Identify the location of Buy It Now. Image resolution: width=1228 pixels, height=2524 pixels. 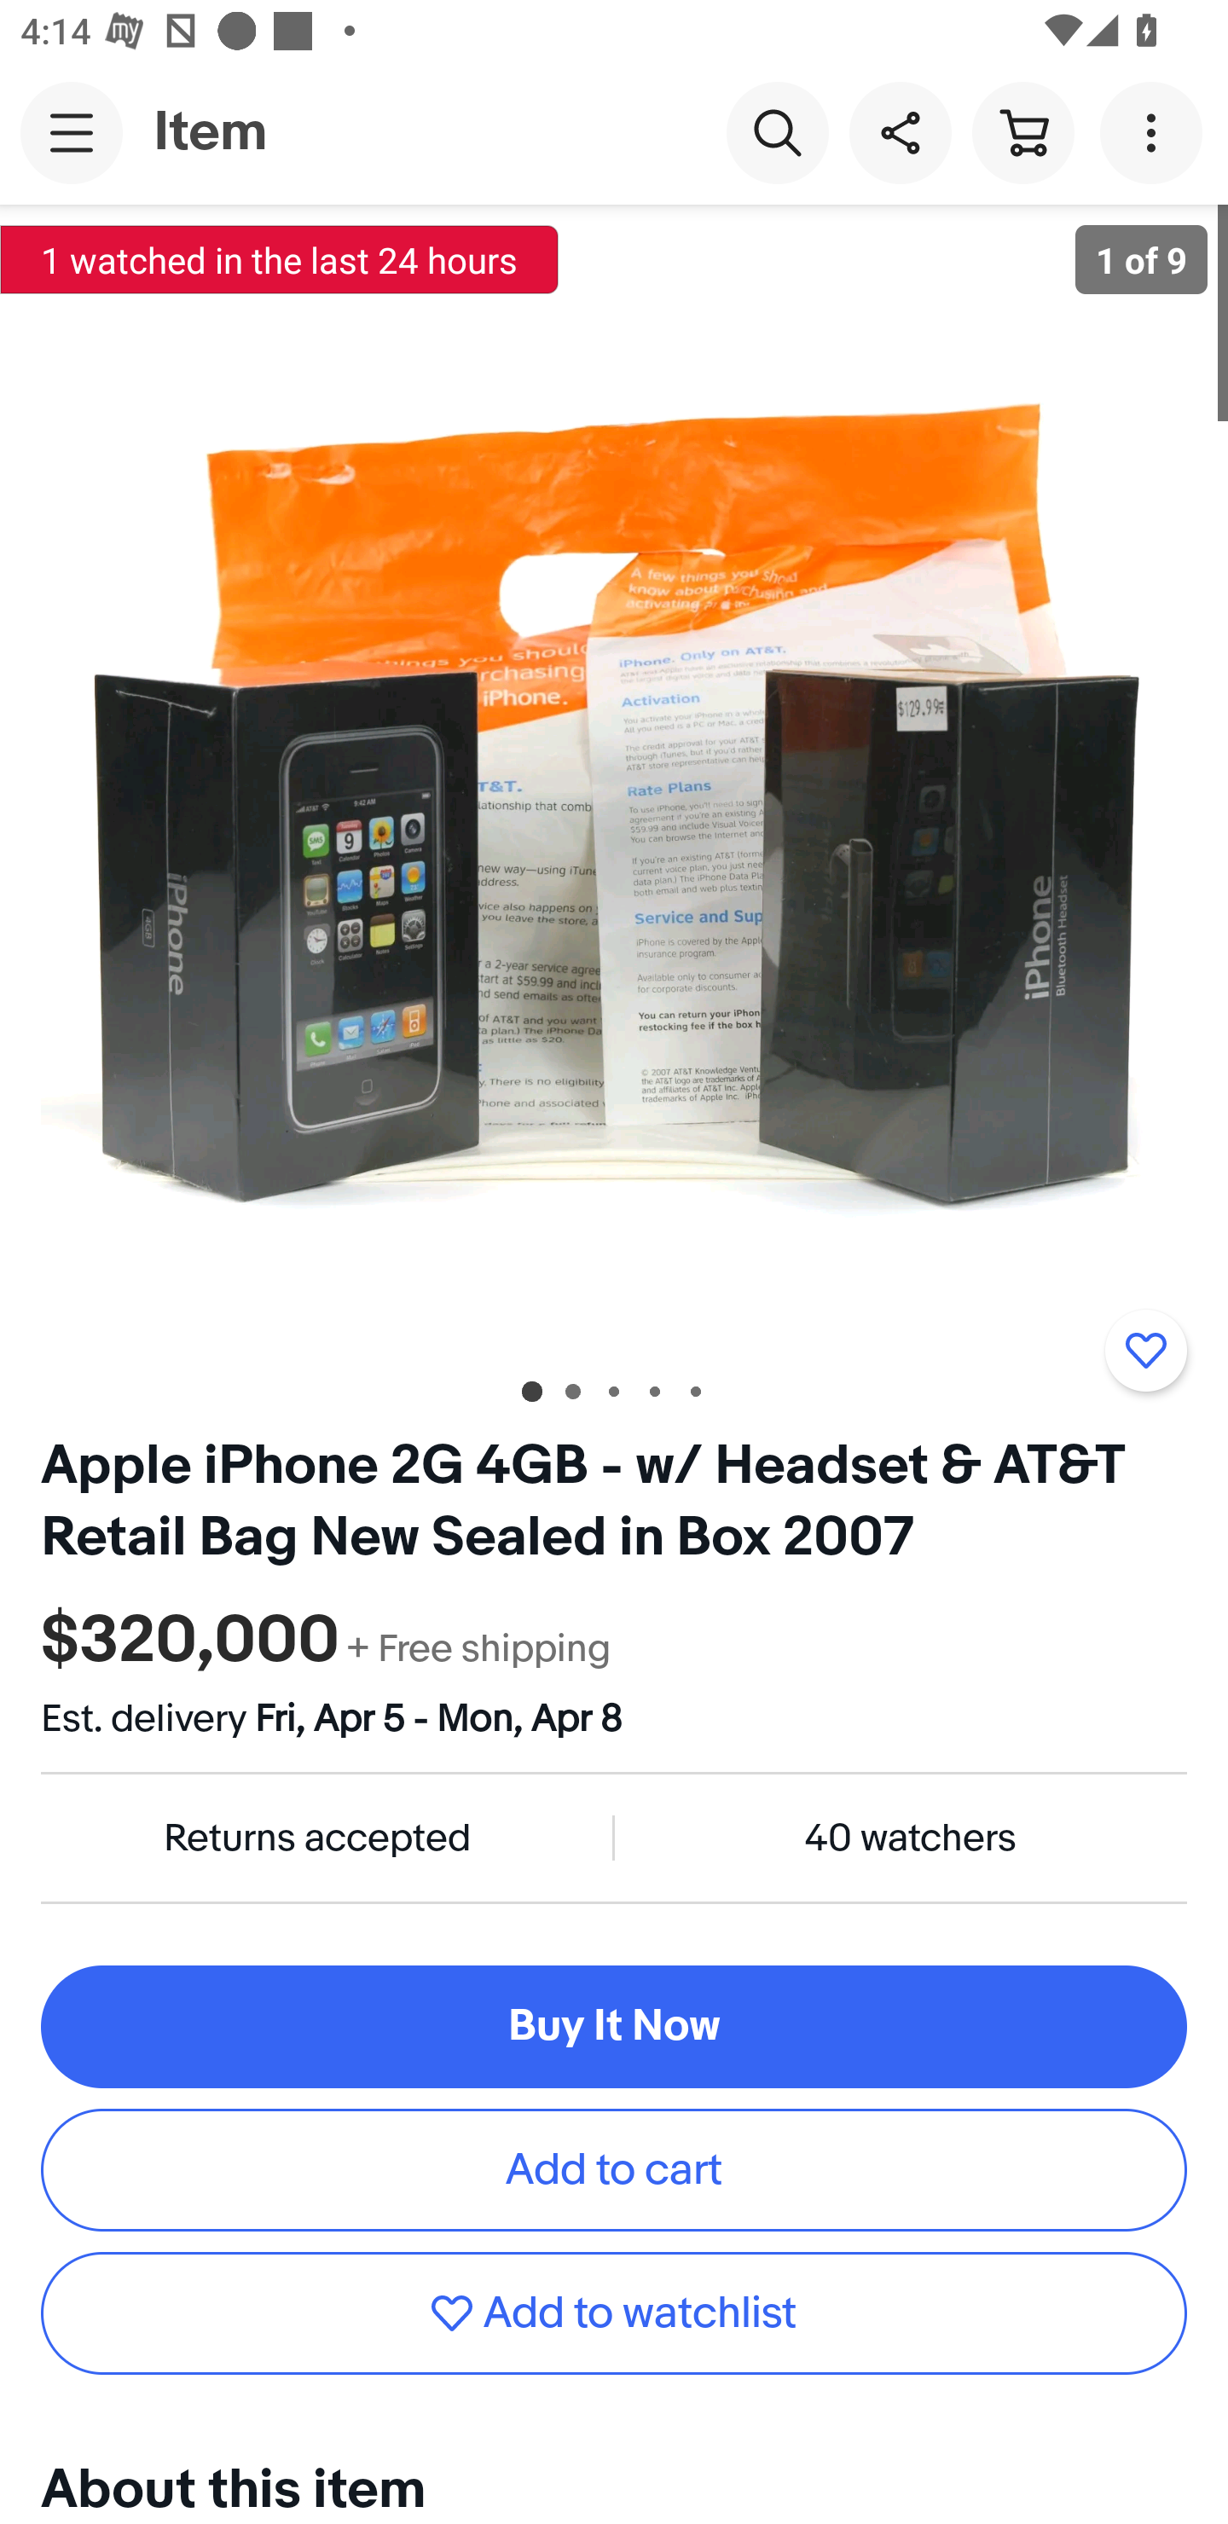
(614, 2026).